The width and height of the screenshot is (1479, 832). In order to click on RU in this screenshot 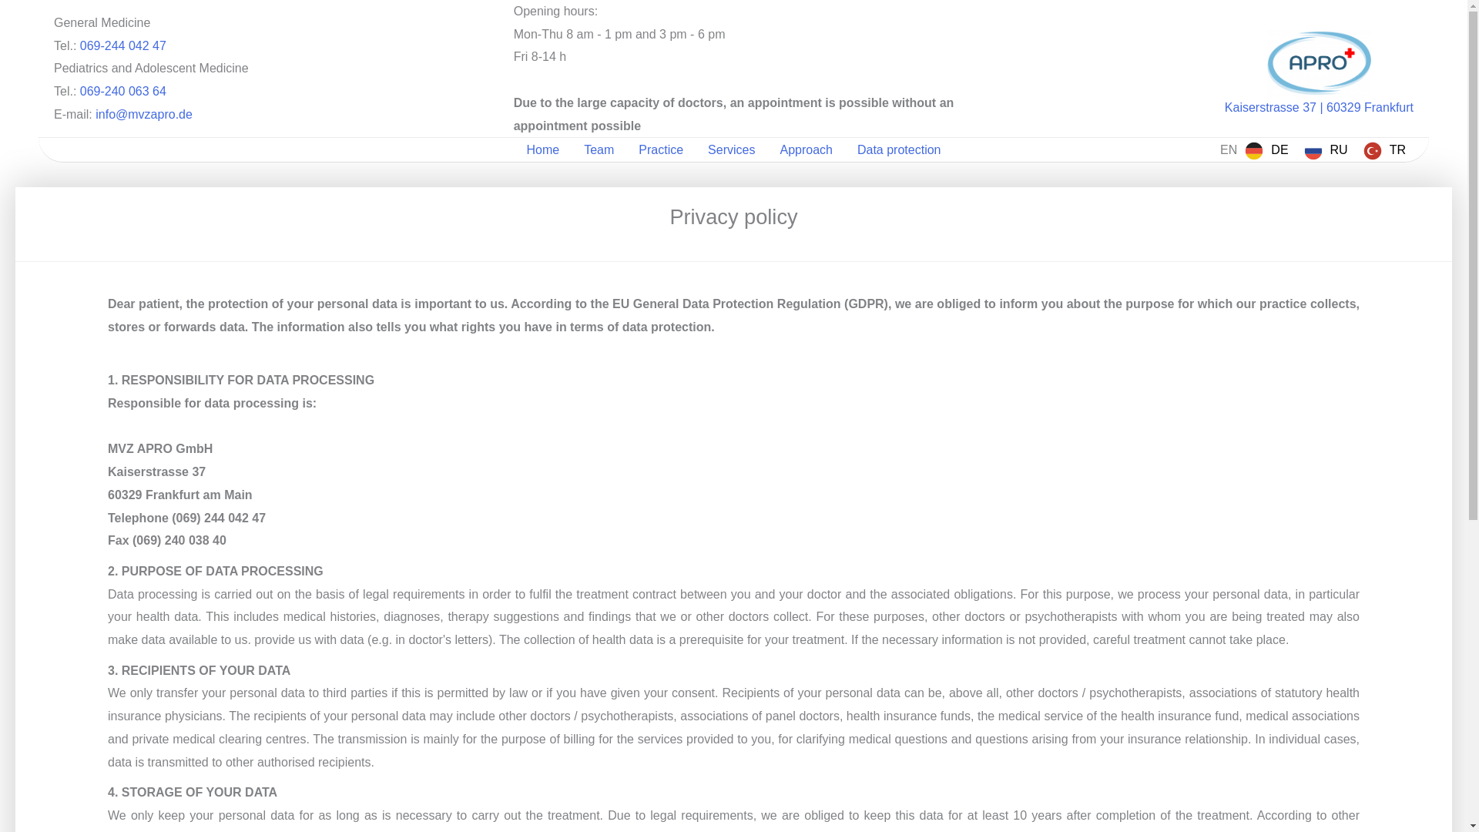, I will do `click(1326, 149)`.